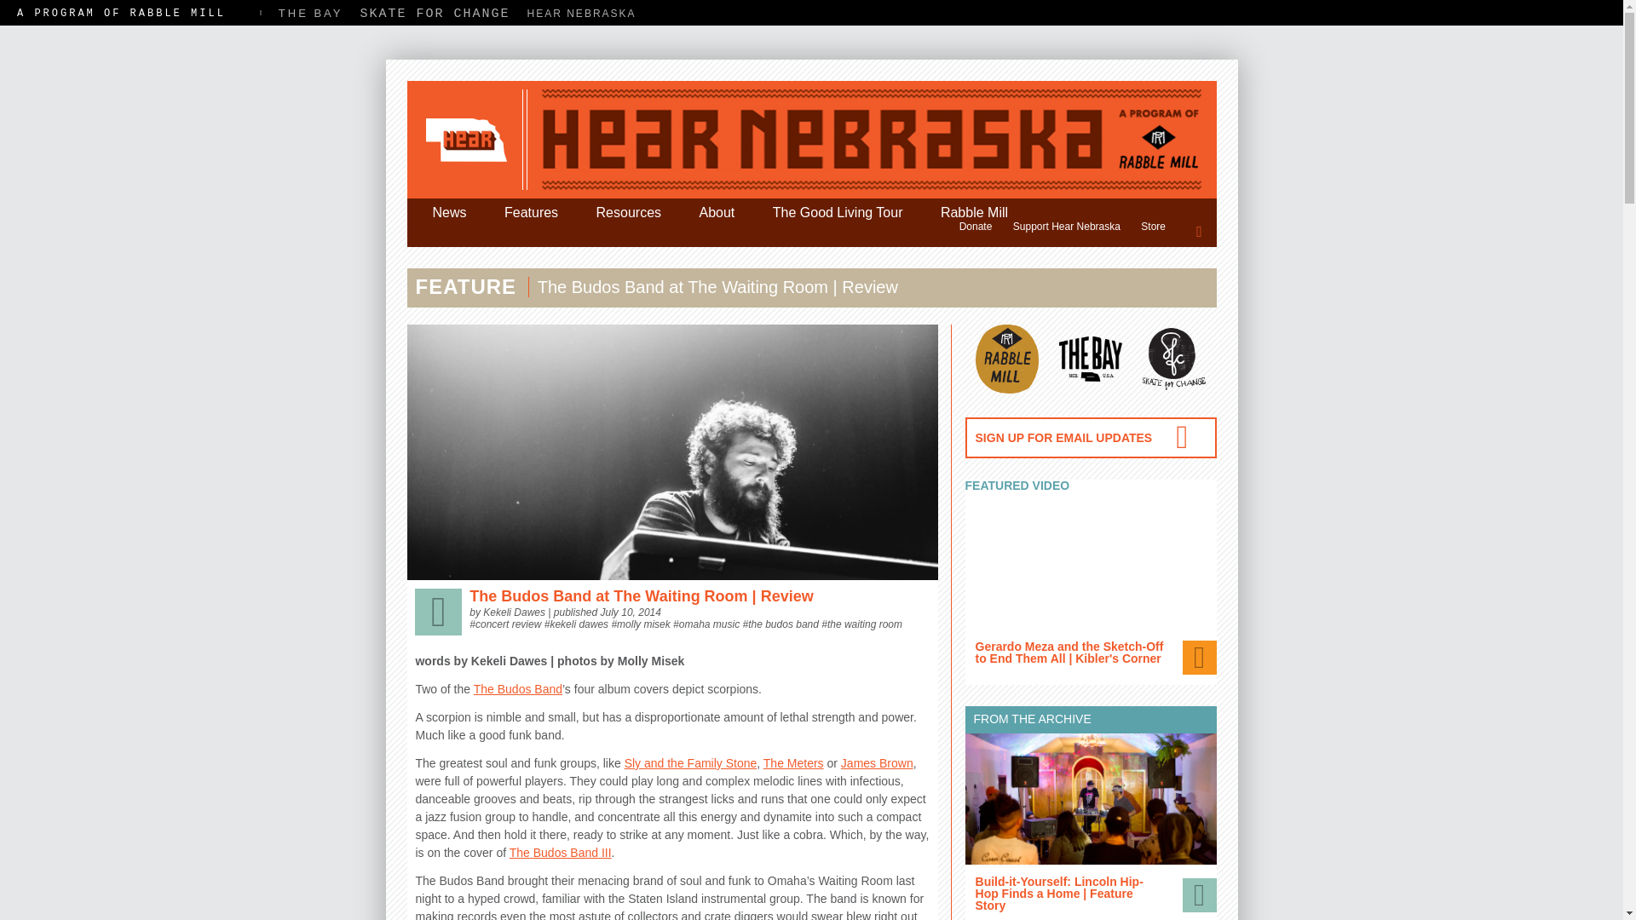 This screenshot has width=1636, height=920. What do you see at coordinates (709, 624) in the screenshot?
I see `omaha music` at bounding box center [709, 624].